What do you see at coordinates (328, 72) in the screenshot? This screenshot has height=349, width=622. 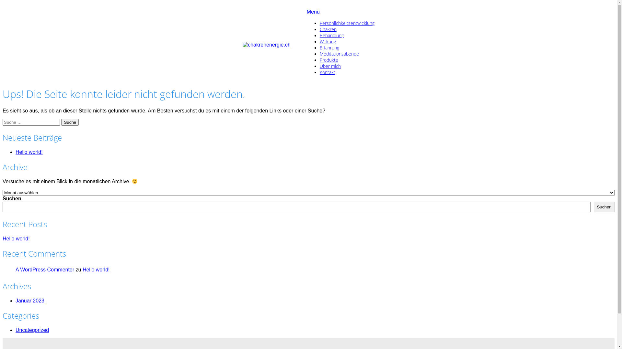 I see `Kontakt` at bounding box center [328, 72].